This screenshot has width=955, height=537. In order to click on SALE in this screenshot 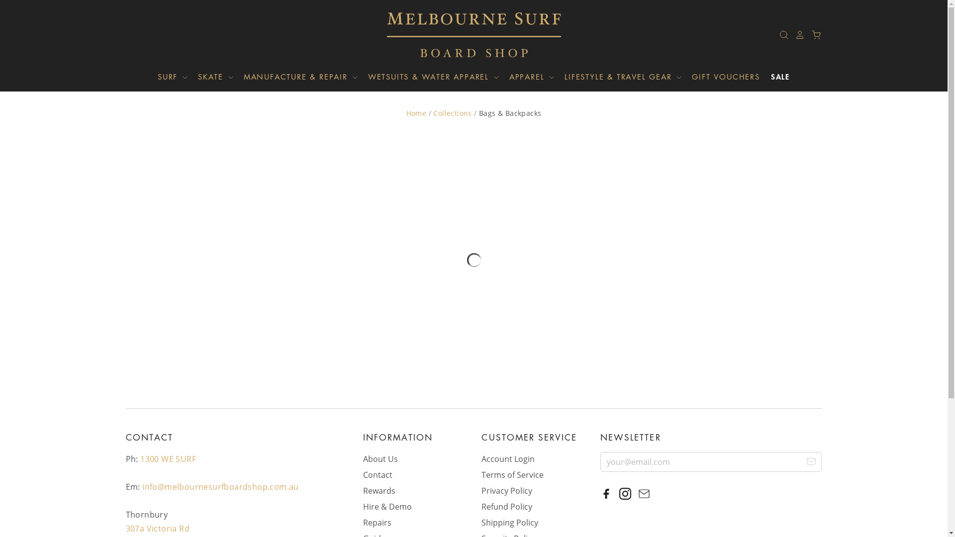, I will do `click(775, 77)`.